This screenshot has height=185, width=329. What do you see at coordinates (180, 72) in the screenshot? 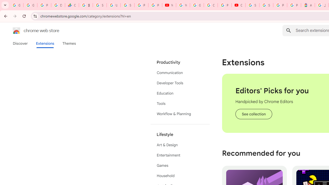
I see `Communication` at bounding box center [180, 72].